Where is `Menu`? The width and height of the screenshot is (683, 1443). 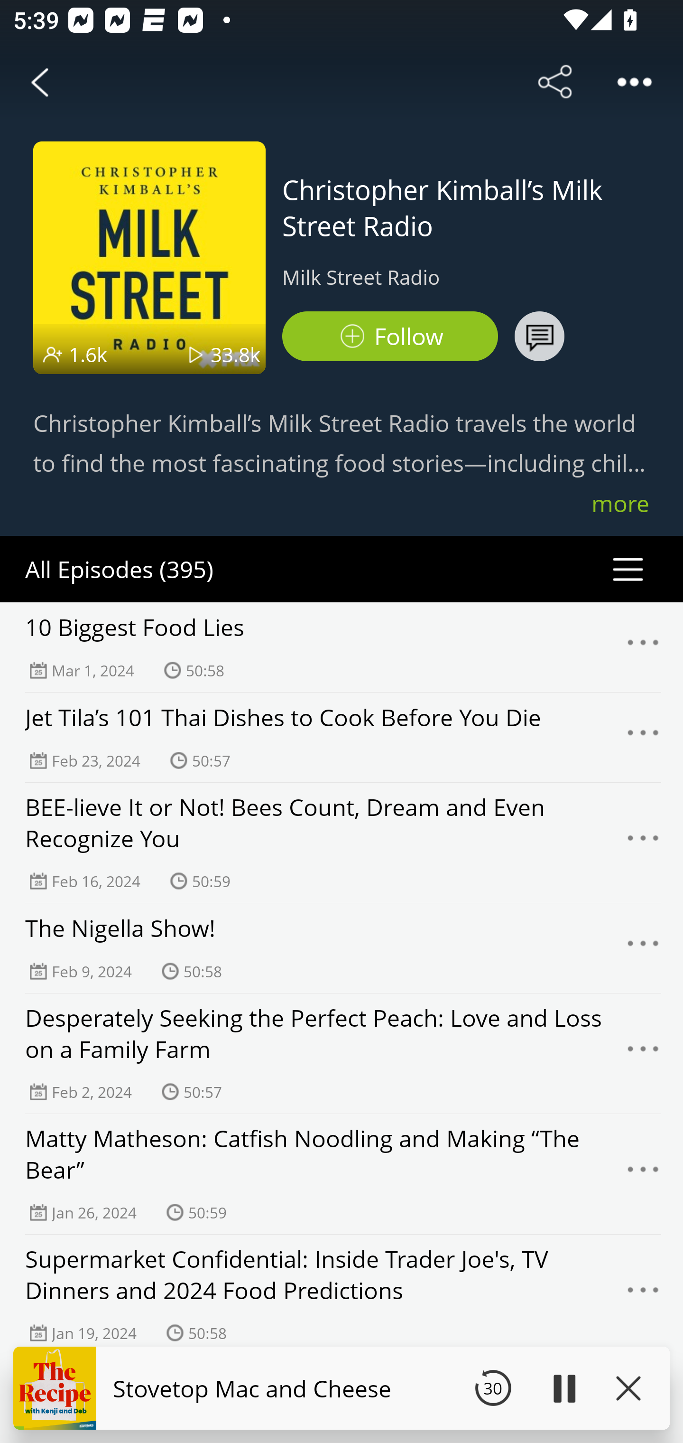 Menu is located at coordinates (643, 843).